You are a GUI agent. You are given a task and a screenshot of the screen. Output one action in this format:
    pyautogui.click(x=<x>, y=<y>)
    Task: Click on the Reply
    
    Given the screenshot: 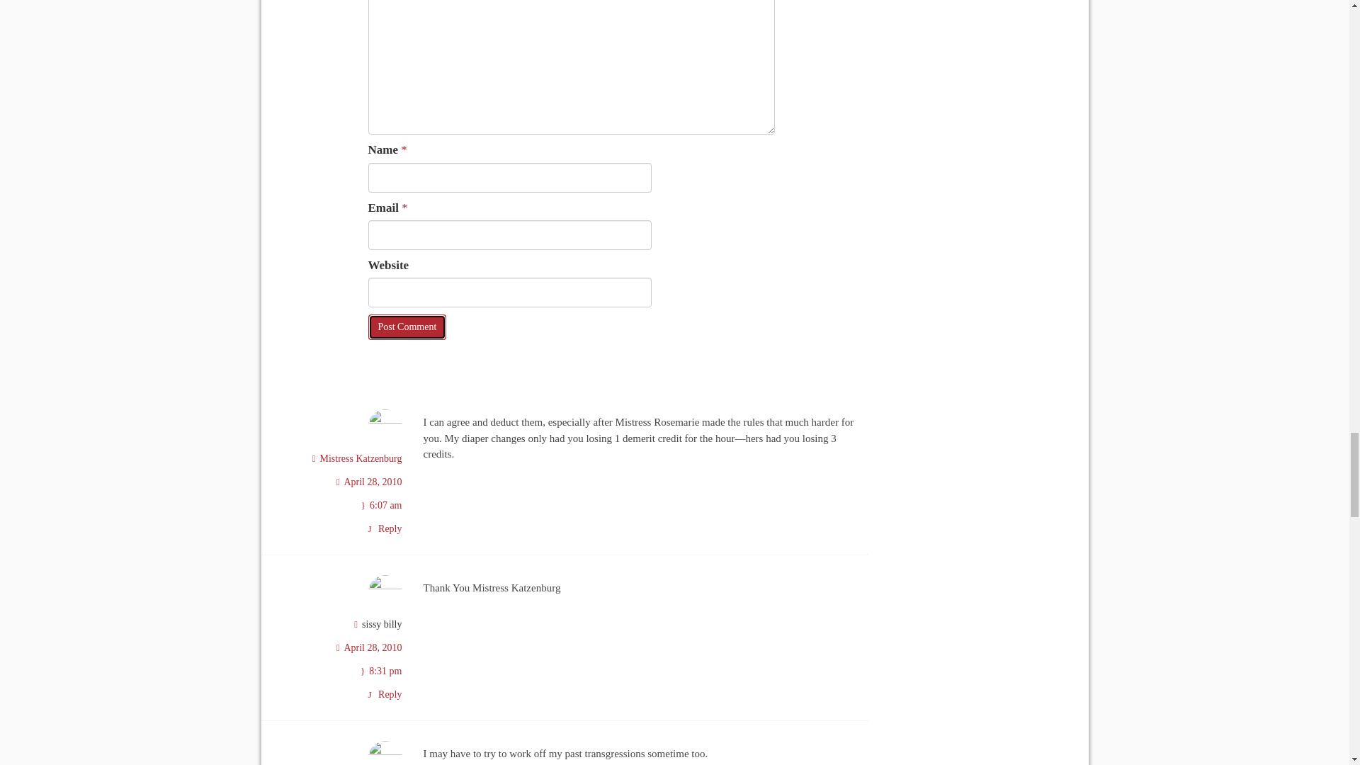 What is the action you would take?
    pyautogui.click(x=384, y=528)
    